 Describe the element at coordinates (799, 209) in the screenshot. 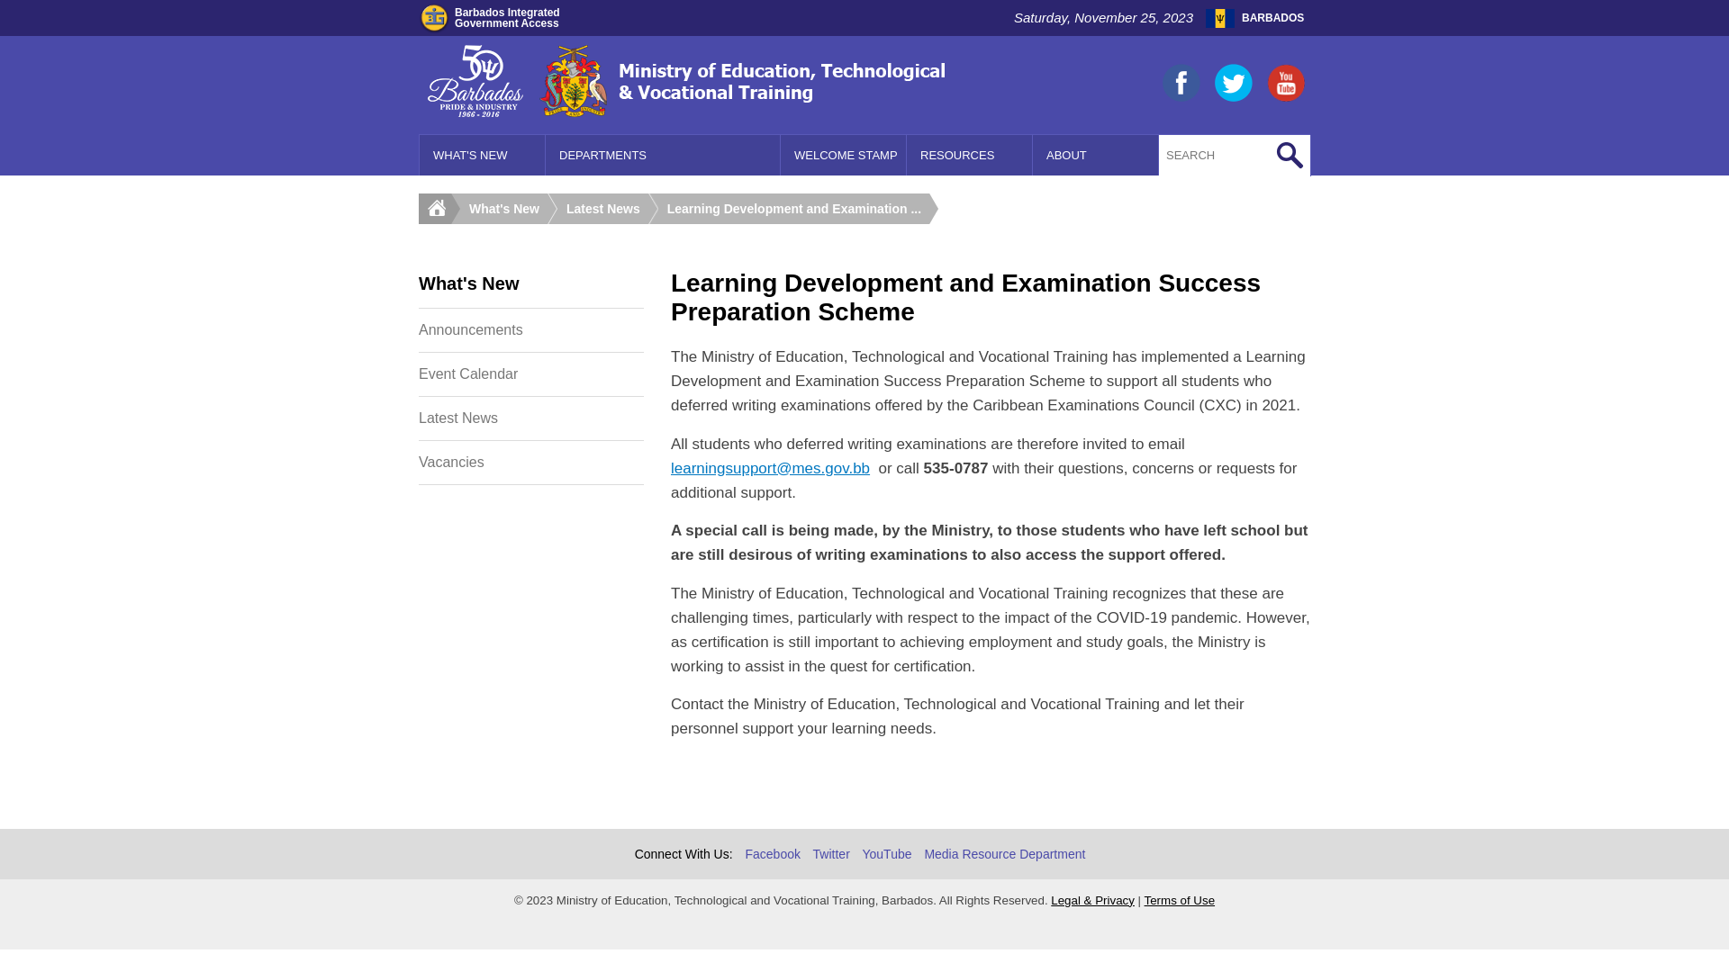

I see `Learning Development and Examination ...` at that location.